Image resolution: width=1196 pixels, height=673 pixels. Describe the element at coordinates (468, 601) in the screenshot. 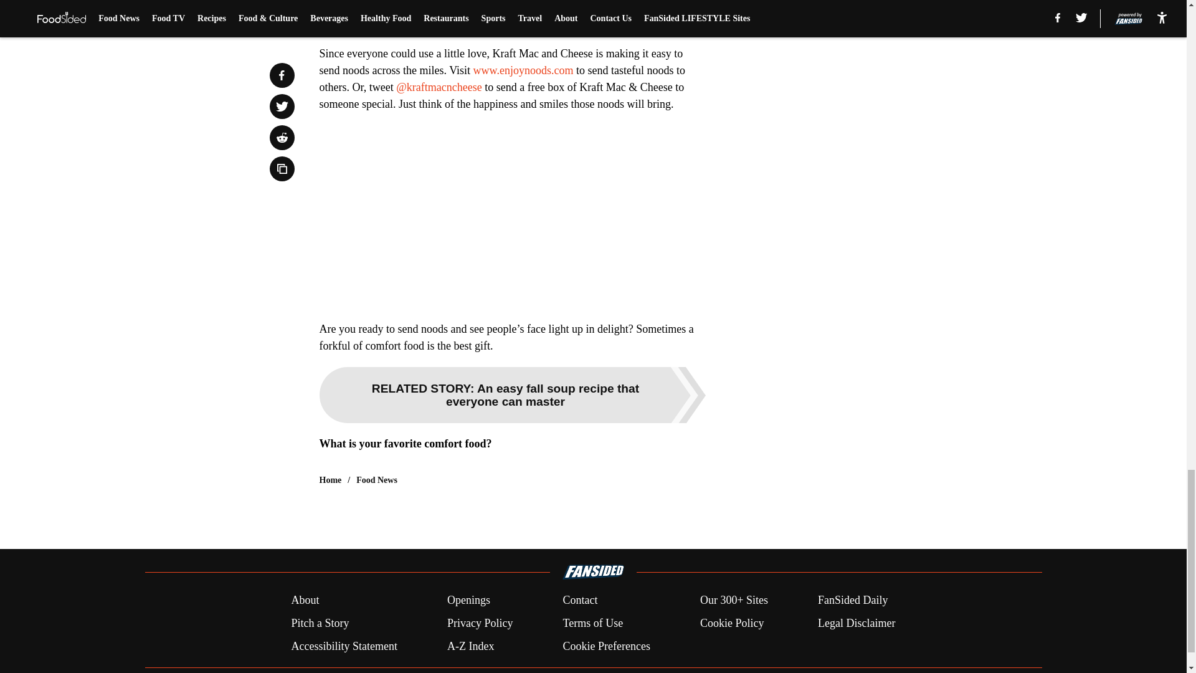

I see `Openings` at that location.